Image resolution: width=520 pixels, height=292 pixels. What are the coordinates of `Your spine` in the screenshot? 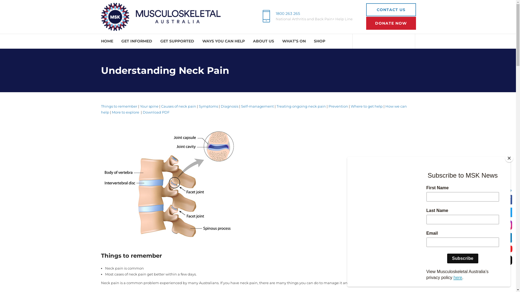 It's located at (149, 106).